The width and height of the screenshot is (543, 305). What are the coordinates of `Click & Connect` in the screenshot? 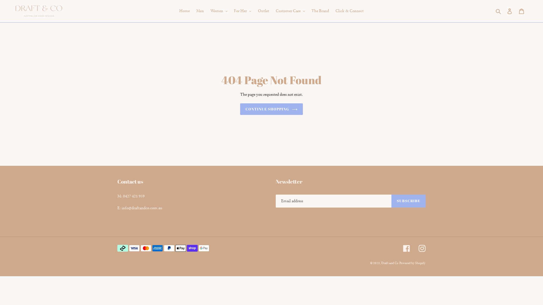 It's located at (350, 11).